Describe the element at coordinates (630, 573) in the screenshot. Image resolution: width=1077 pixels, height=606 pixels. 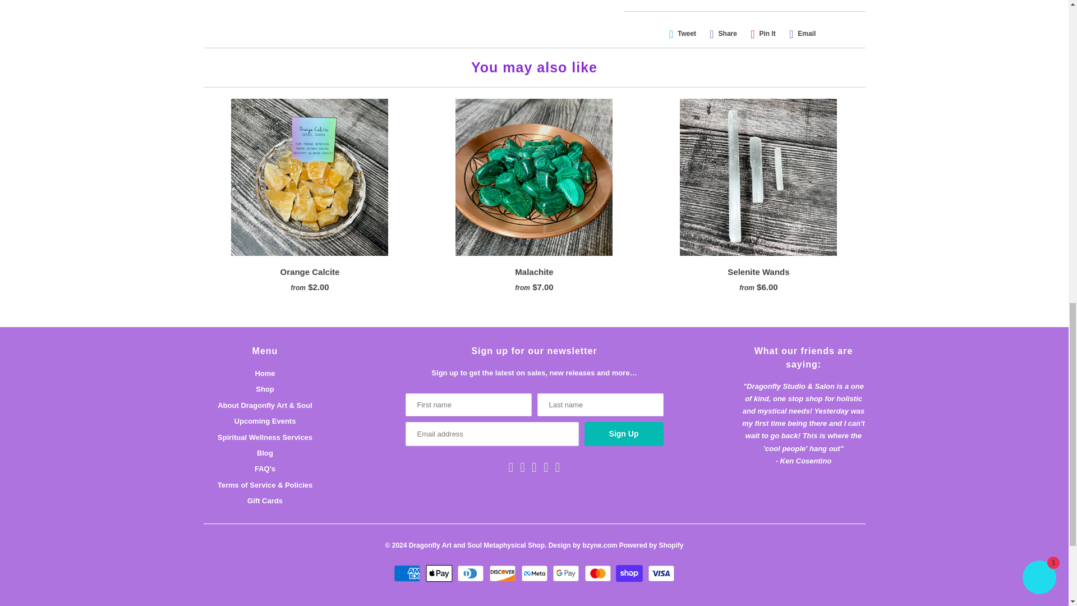
I see `Shop Pay` at that location.